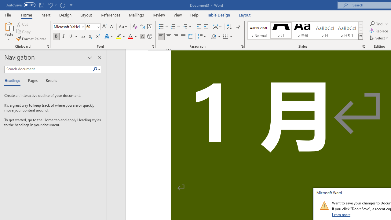  I want to click on Subscript, so click(90, 37).